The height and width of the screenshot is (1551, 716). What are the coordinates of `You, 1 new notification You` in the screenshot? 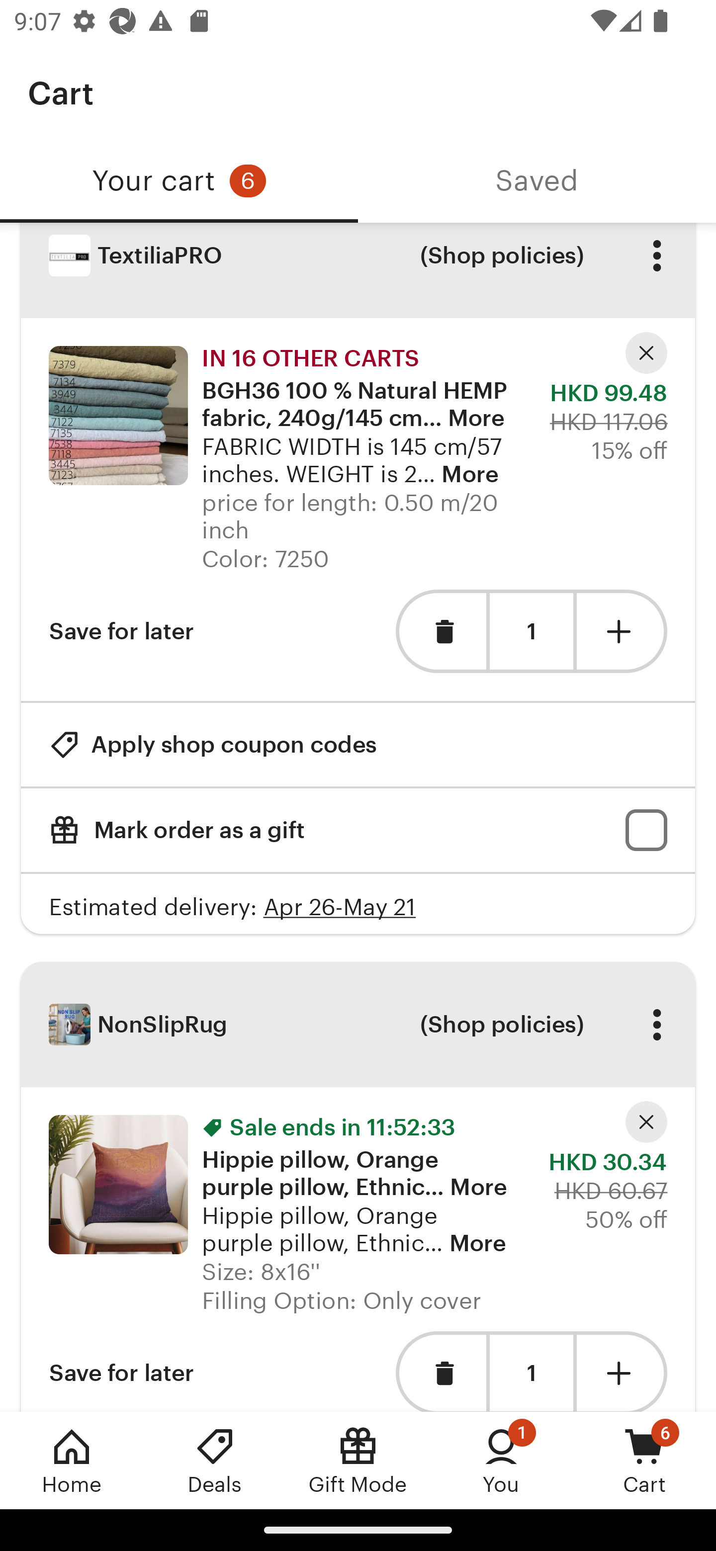 It's located at (501, 1460).